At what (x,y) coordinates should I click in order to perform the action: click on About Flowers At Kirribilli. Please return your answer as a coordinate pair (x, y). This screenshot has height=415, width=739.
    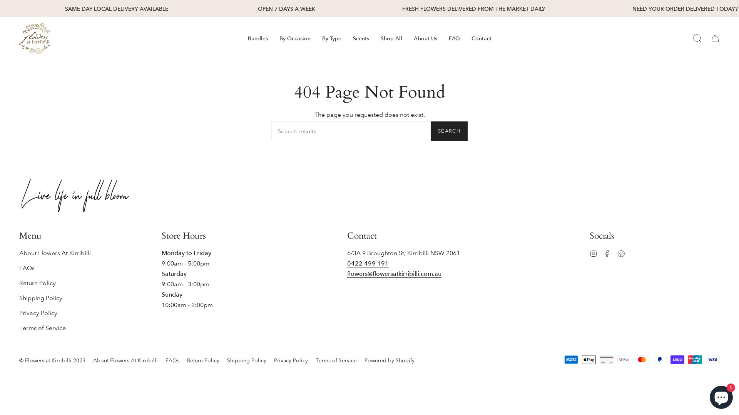
    Looking at the image, I should click on (125, 360).